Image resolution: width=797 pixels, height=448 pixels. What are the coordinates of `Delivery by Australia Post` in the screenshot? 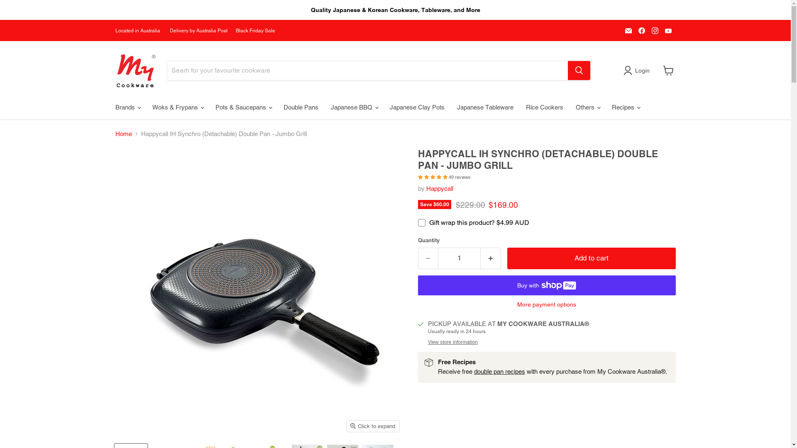 It's located at (198, 31).